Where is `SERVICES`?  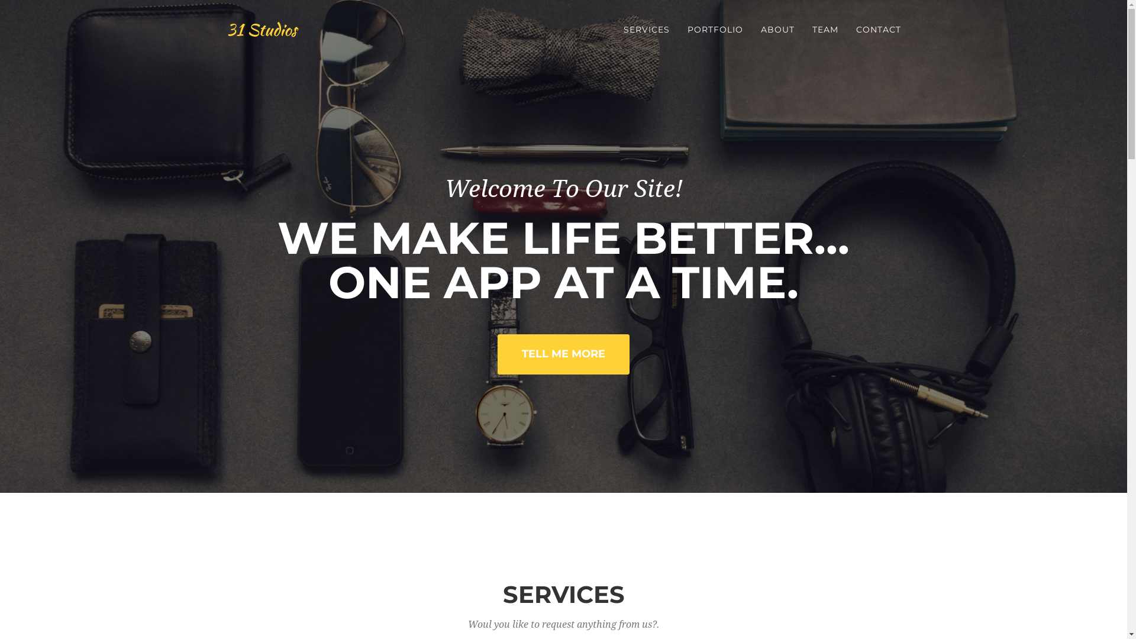 SERVICES is located at coordinates (646, 30).